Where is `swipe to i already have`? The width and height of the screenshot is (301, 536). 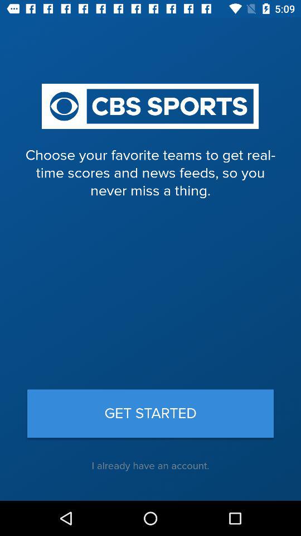 swipe to i already have is located at coordinates (151, 466).